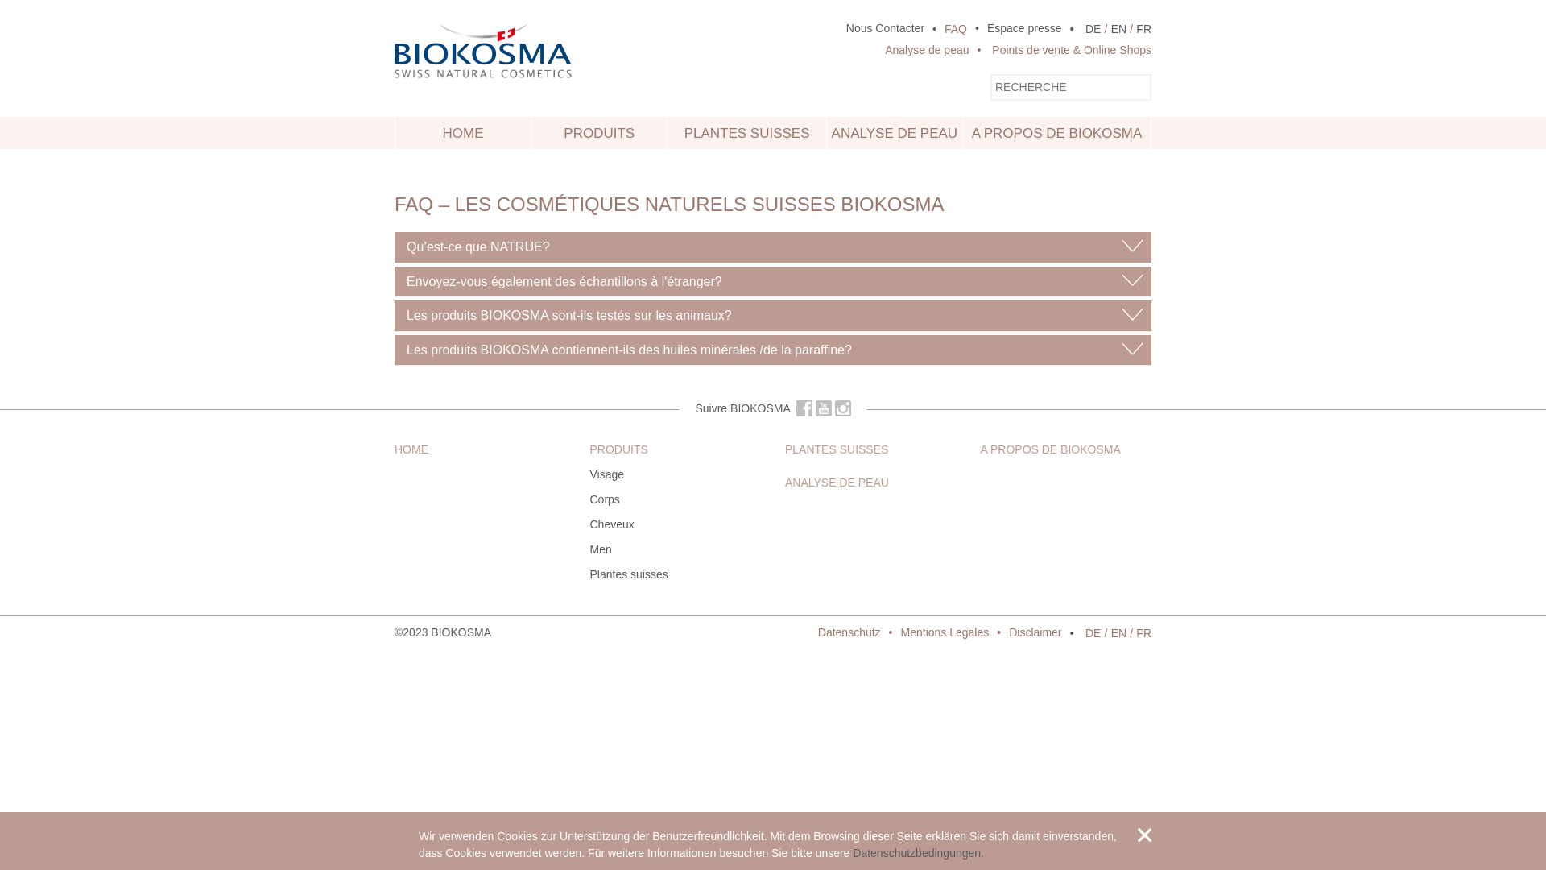 This screenshot has height=870, width=1546. I want to click on Visage, so click(607, 474).